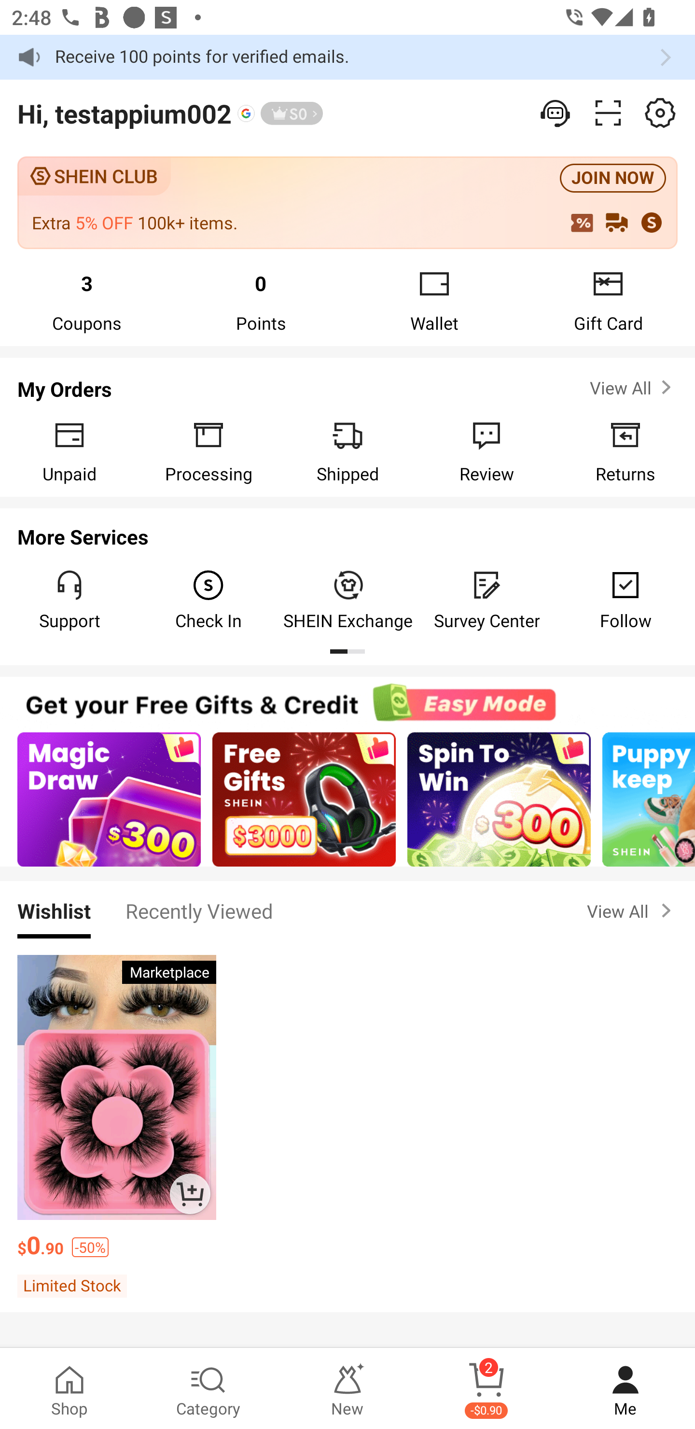 The height and width of the screenshot is (1429, 695). What do you see at coordinates (632, 911) in the screenshot?
I see `View All` at bounding box center [632, 911].